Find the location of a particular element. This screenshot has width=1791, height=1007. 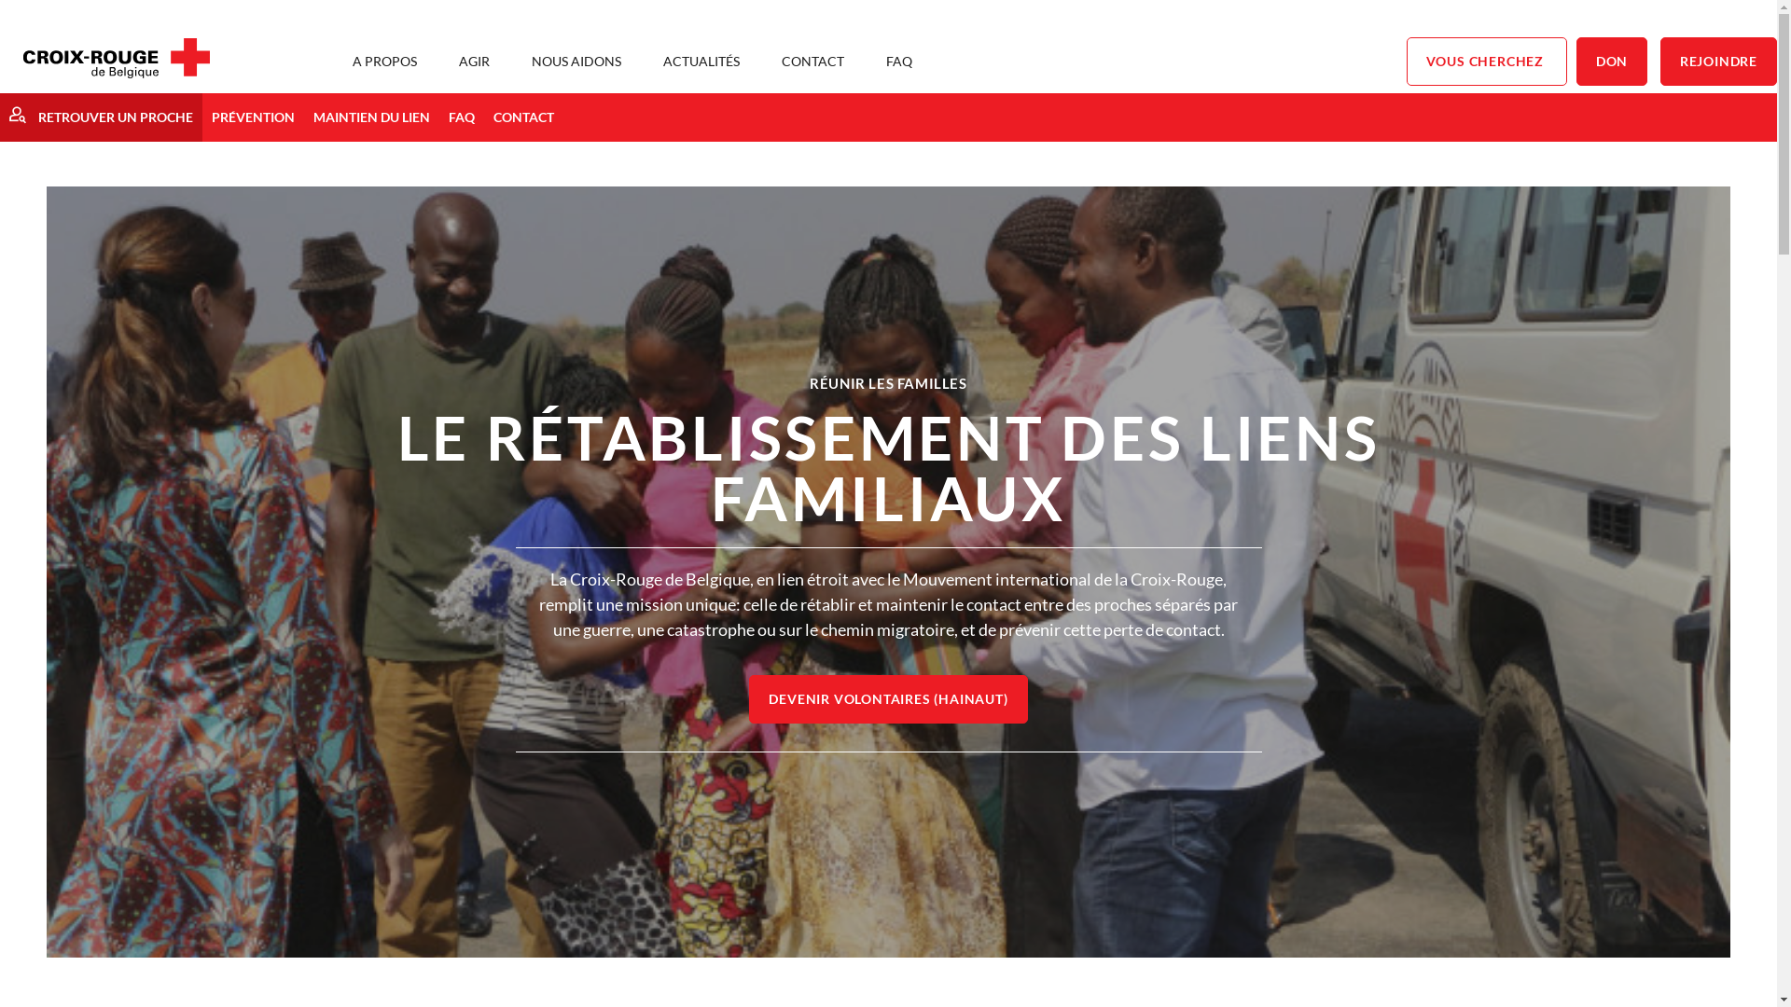

DEVENIR VOLONTAIRES (HAINAUT) is located at coordinates (888, 699).